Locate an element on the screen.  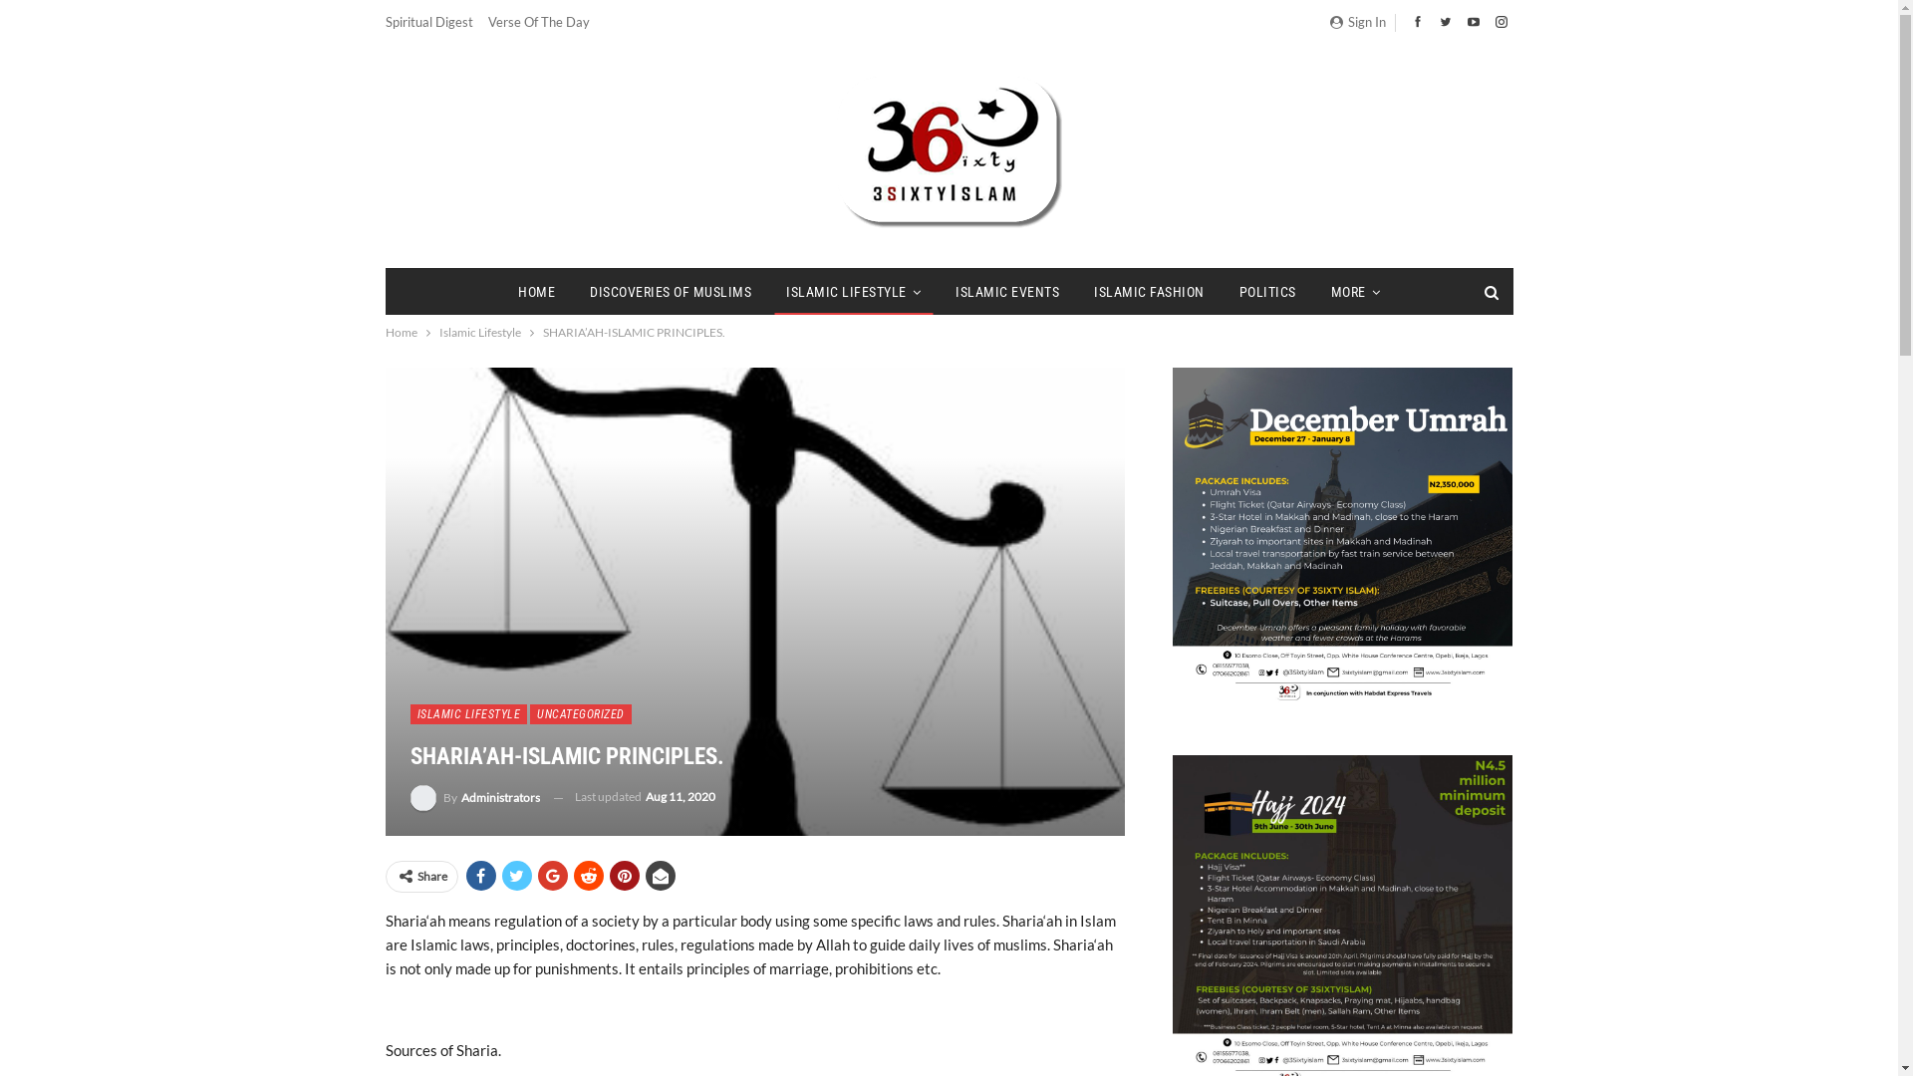
Islamic Lifestyle is located at coordinates (479, 333).